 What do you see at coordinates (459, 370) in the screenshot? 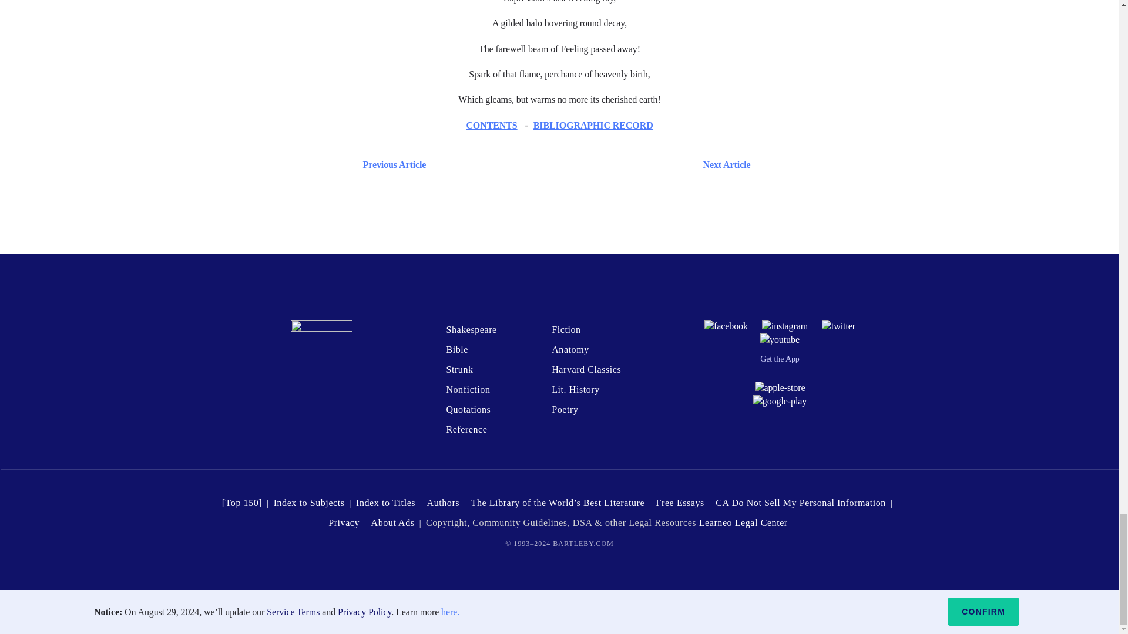
I see `Strunk` at bounding box center [459, 370].